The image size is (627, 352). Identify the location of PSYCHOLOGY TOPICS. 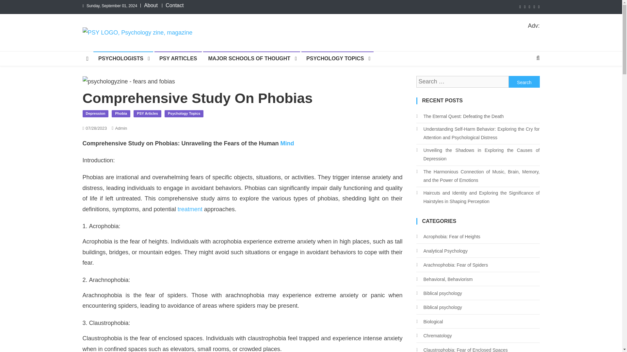
(338, 58).